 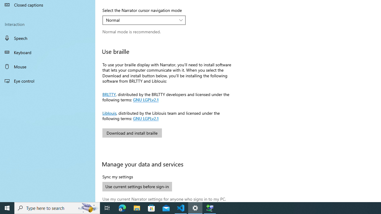 What do you see at coordinates (141, 20) in the screenshot?
I see `Normal` at bounding box center [141, 20].